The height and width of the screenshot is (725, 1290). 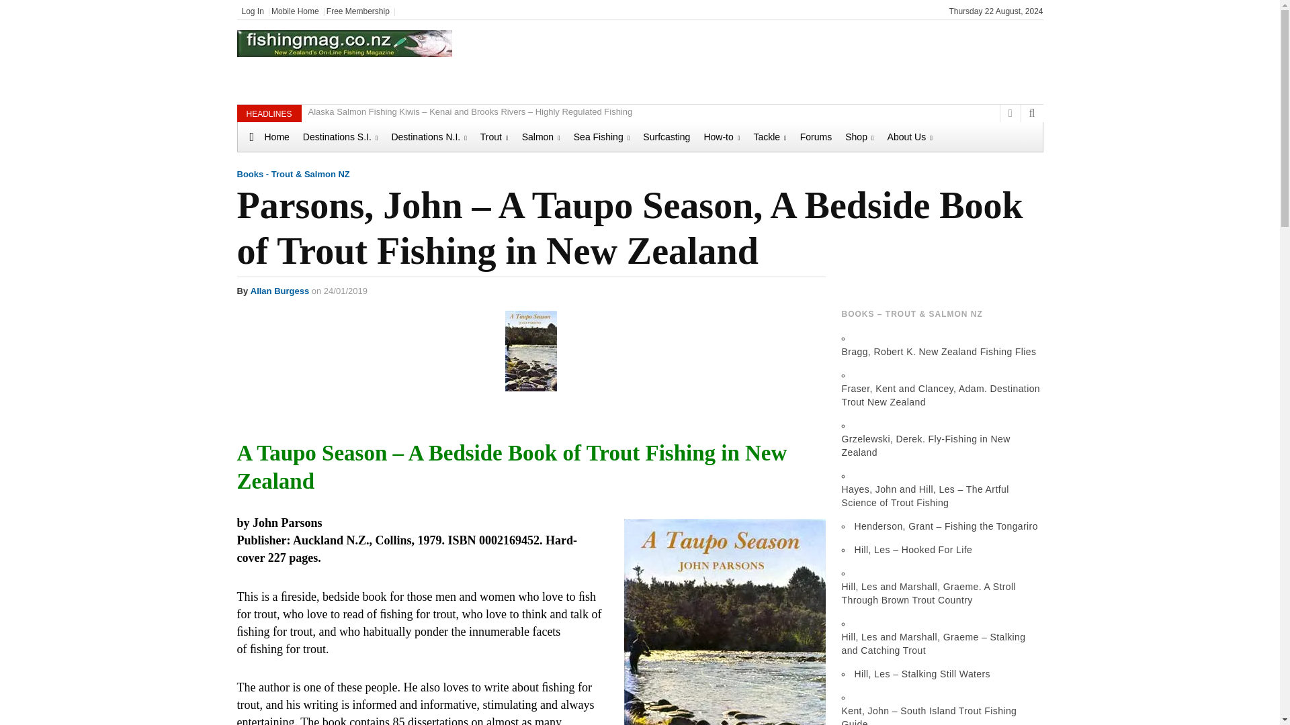 What do you see at coordinates (294, 11) in the screenshot?
I see `Mobile Home` at bounding box center [294, 11].